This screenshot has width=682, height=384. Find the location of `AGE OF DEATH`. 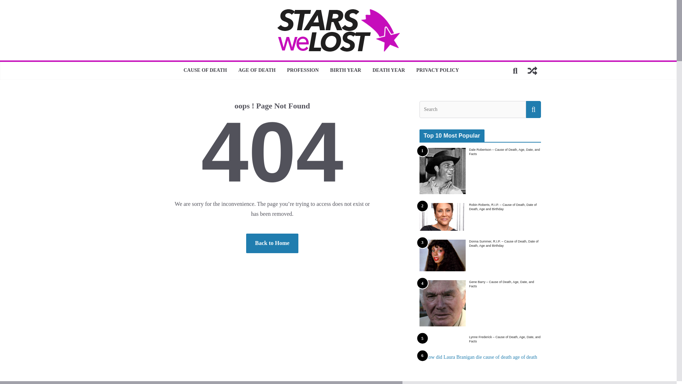

AGE OF DEATH is located at coordinates (256, 70).